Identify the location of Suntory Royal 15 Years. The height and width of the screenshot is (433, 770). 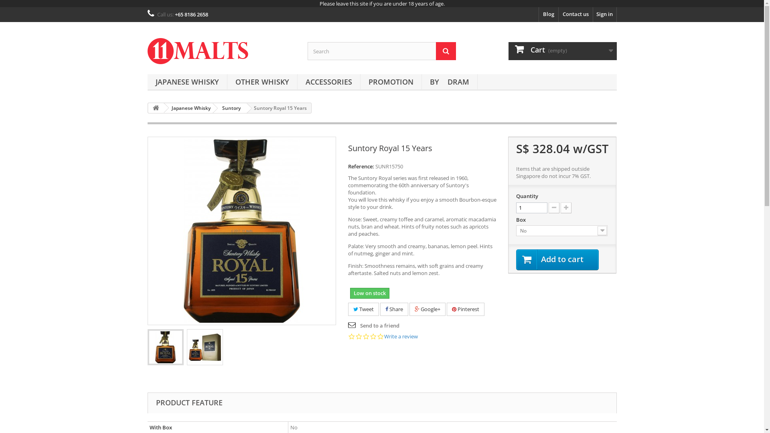
(166, 347).